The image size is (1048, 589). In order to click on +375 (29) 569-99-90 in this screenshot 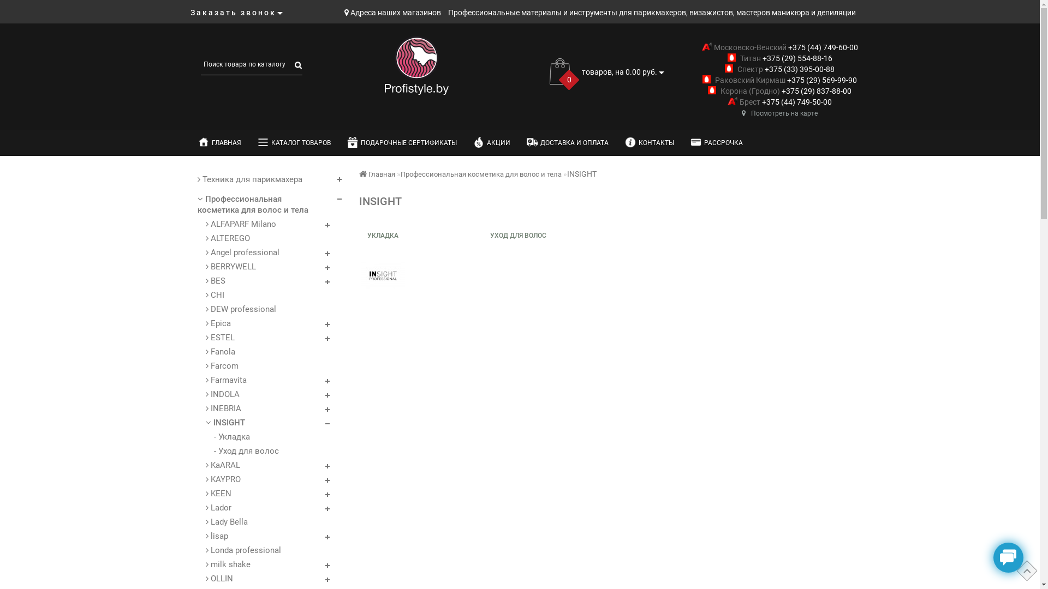, I will do `click(821, 80)`.